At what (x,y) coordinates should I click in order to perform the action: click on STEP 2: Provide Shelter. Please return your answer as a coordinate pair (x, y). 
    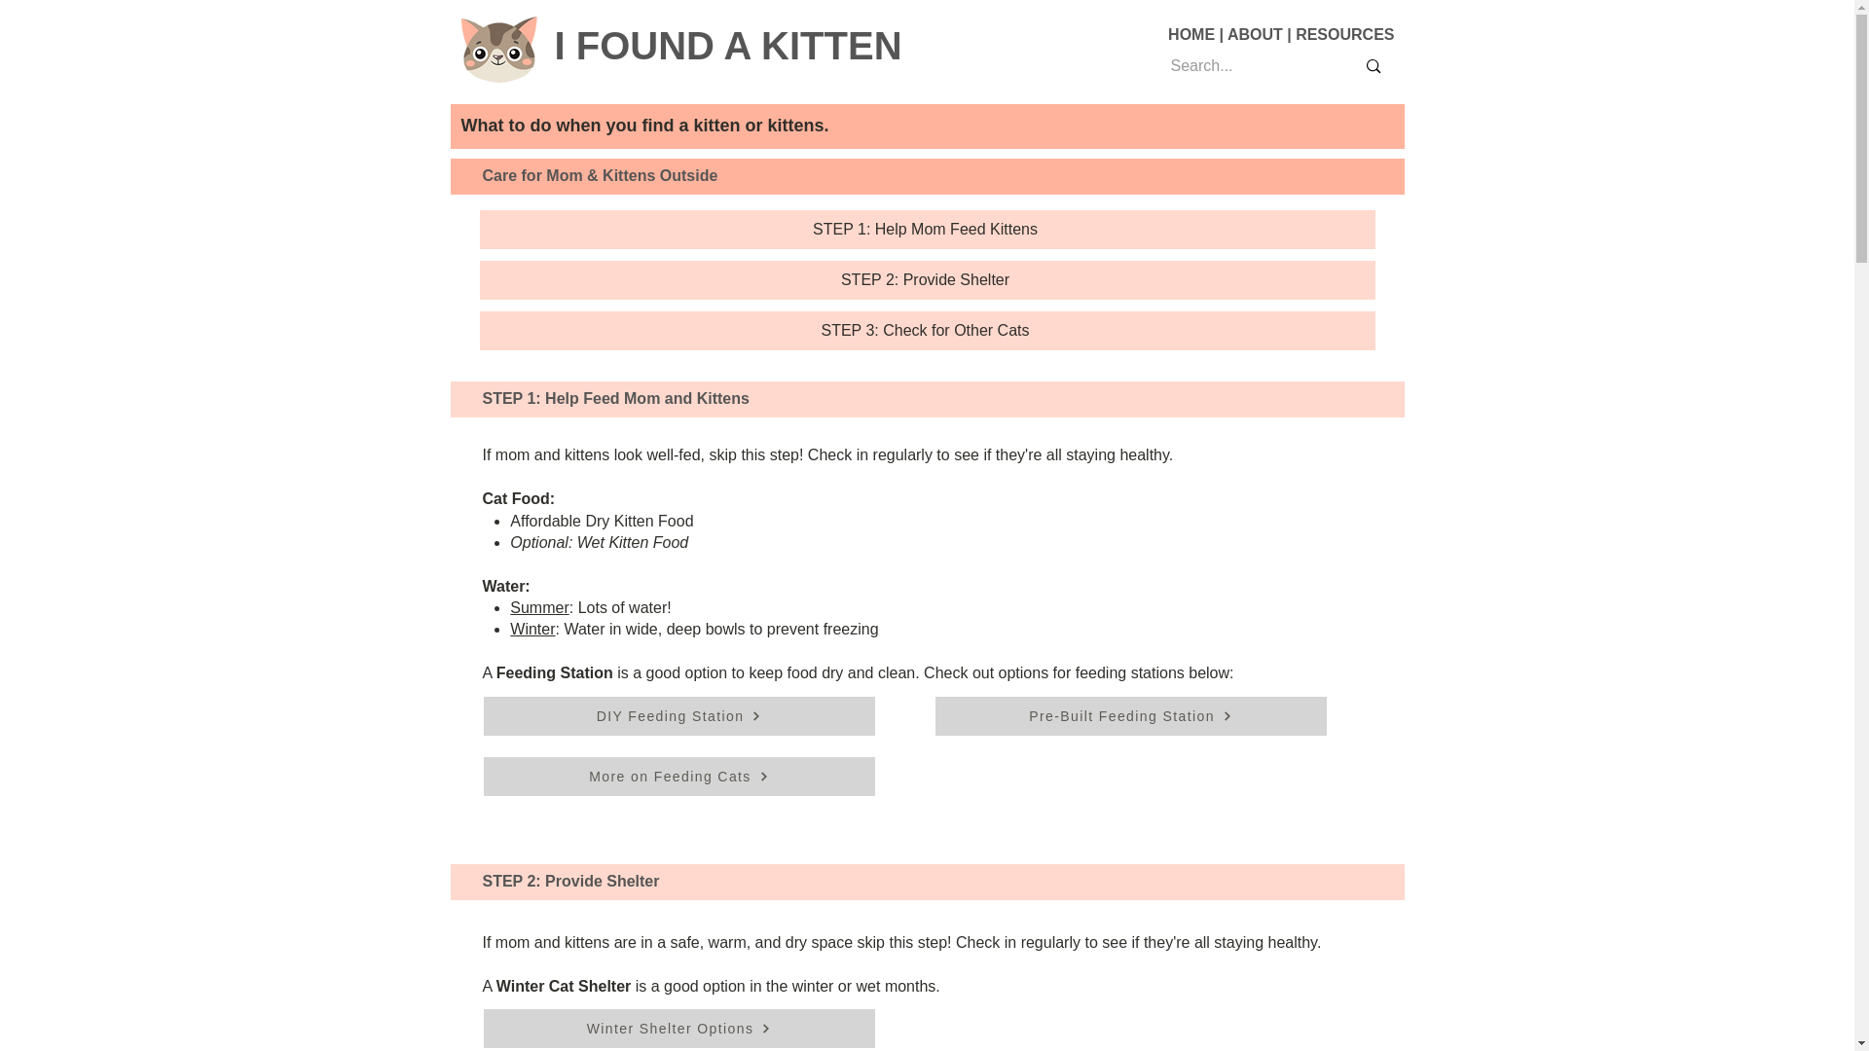
    Looking at the image, I should click on (926, 279).